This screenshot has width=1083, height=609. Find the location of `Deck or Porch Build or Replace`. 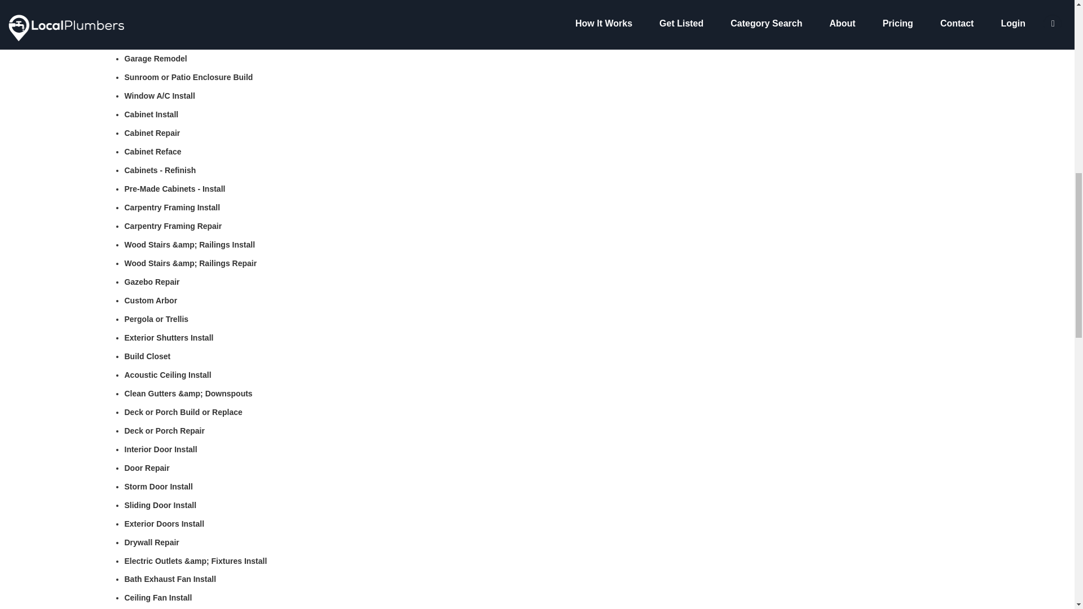

Deck or Porch Build or Replace is located at coordinates (183, 412).